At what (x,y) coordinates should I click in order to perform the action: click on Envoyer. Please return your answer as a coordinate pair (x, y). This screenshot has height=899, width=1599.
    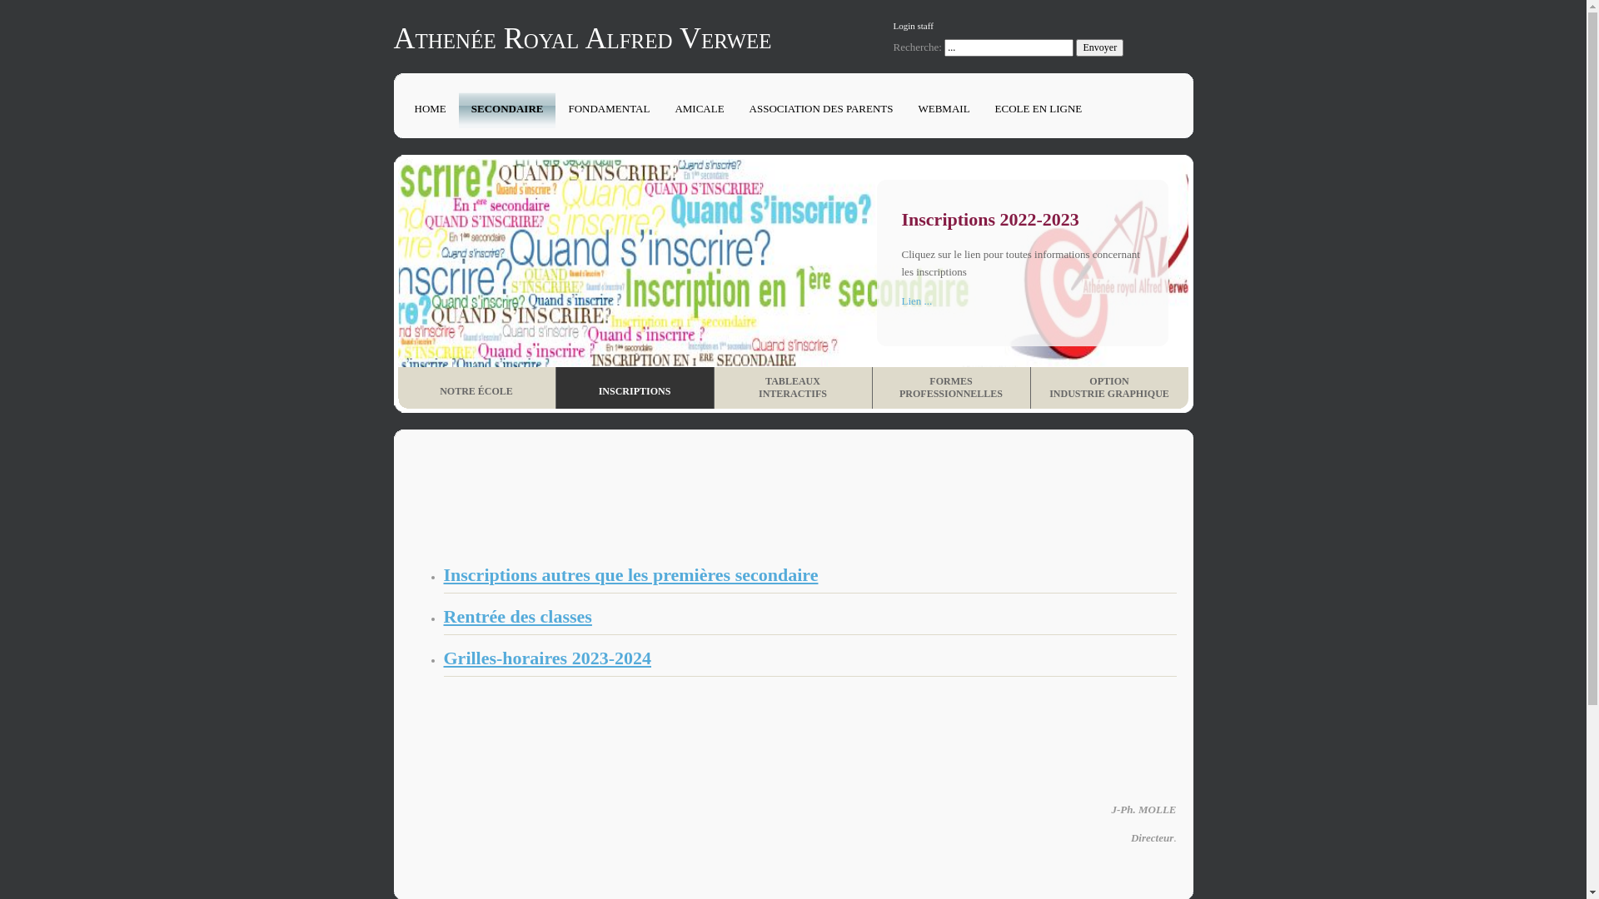
    Looking at the image, I should click on (1099, 48).